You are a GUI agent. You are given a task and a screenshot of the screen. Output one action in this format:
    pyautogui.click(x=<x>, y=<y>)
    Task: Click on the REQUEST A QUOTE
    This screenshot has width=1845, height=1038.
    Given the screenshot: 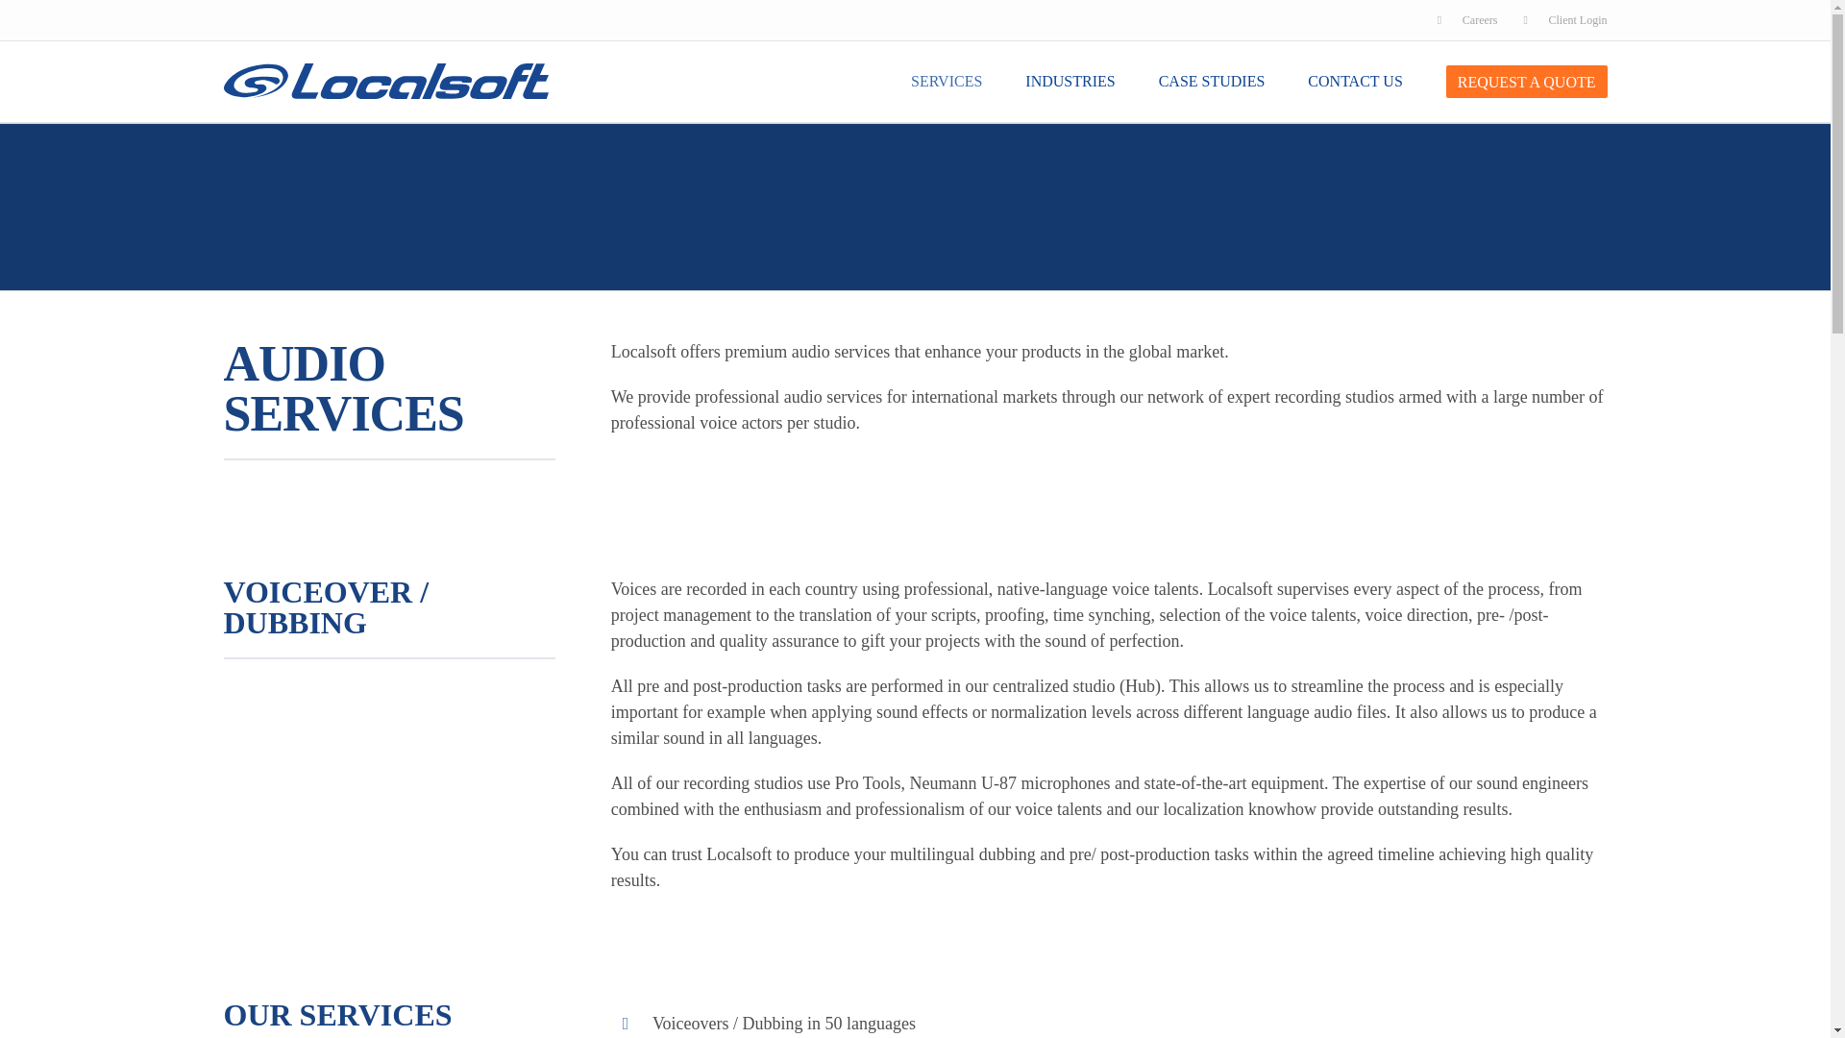 What is the action you would take?
    pyautogui.click(x=1526, y=81)
    